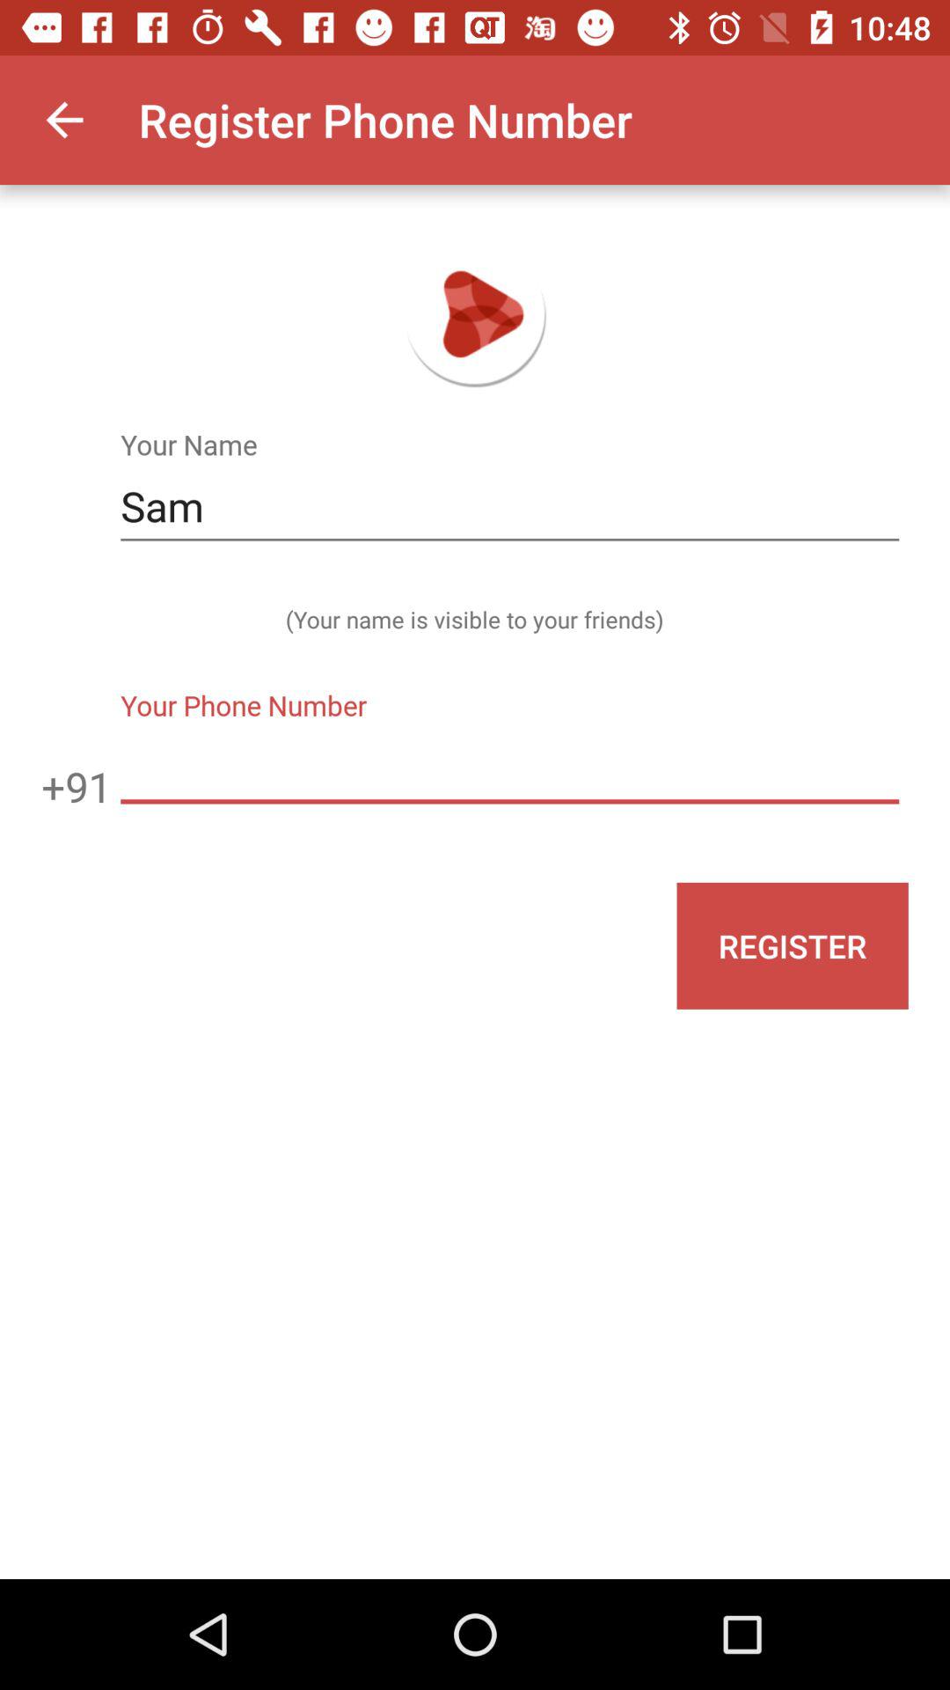 Image resolution: width=950 pixels, height=1690 pixels. What do you see at coordinates (64, 120) in the screenshot?
I see `launch icon to the left of register phone number icon` at bounding box center [64, 120].